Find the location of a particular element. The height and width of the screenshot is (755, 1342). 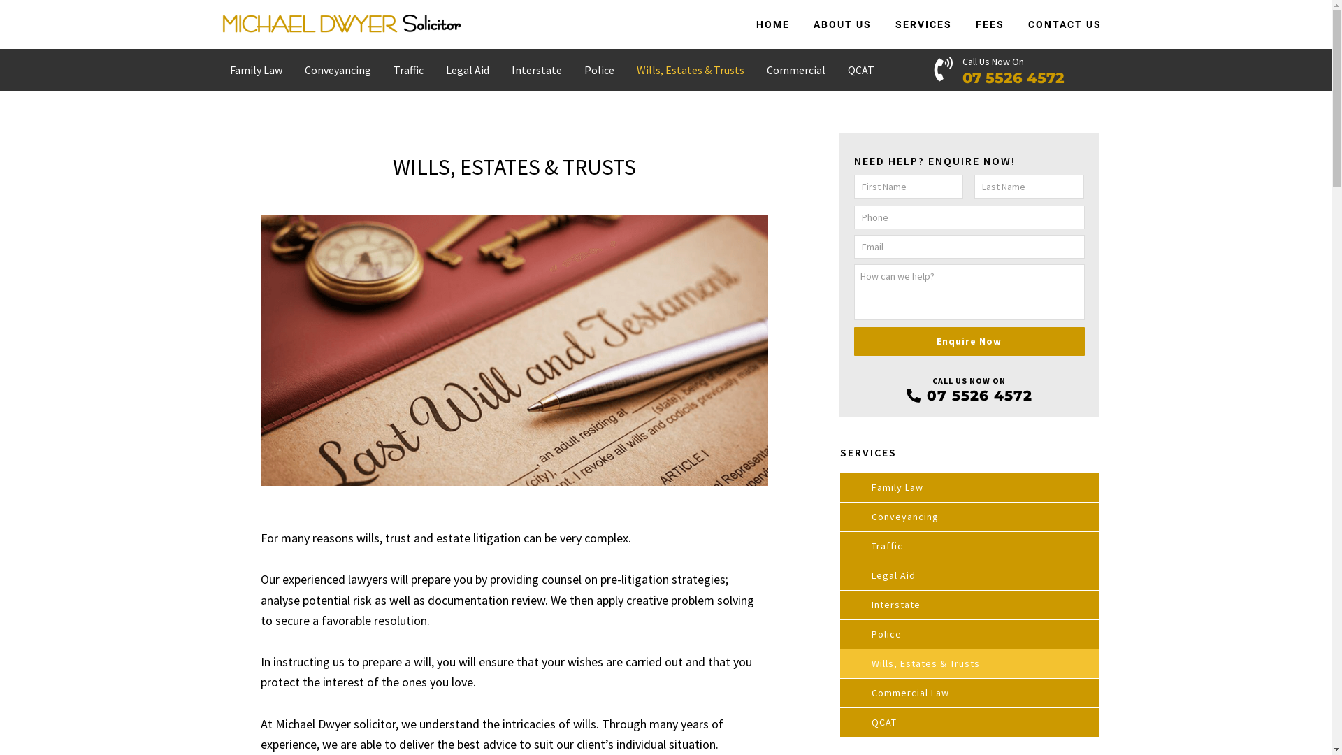

Commercial is located at coordinates (795, 70).